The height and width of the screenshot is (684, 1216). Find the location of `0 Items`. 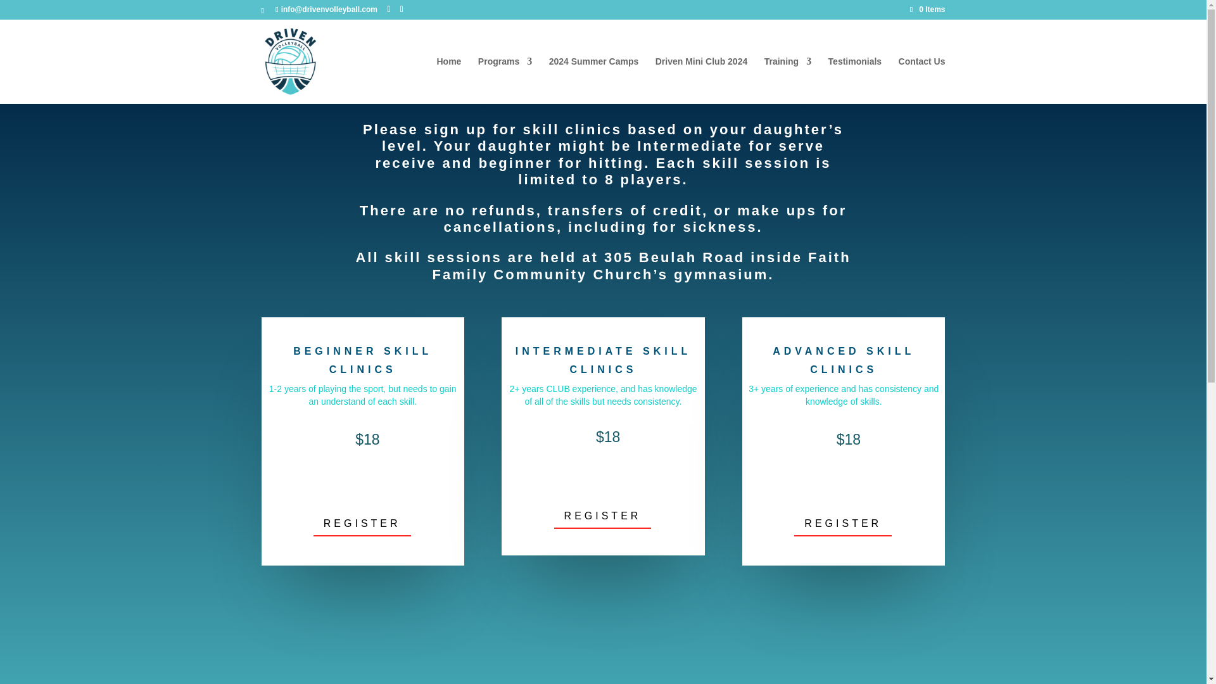

0 Items is located at coordinates (927, 9).